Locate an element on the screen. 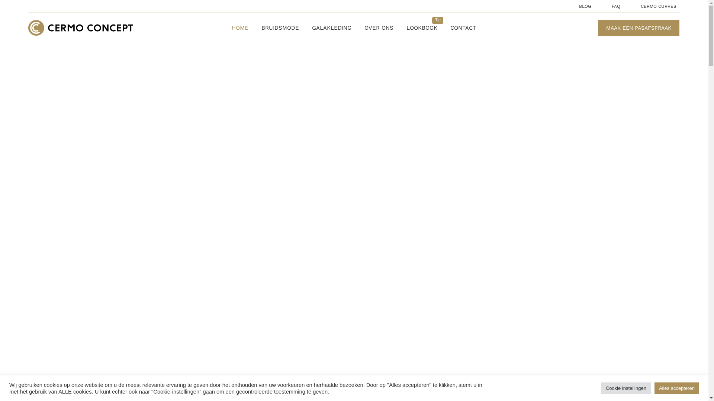 This screenshot has width=714, height=401. Cookie instellingen is located at coordinates (626, 388).